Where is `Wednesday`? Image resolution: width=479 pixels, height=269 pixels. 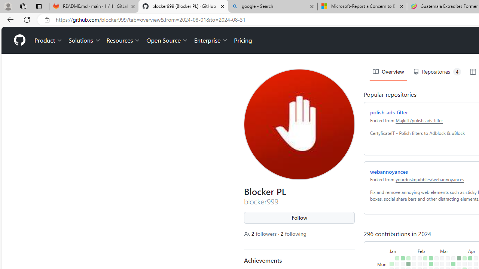 Wednesday is located at coordinates (381, 248).